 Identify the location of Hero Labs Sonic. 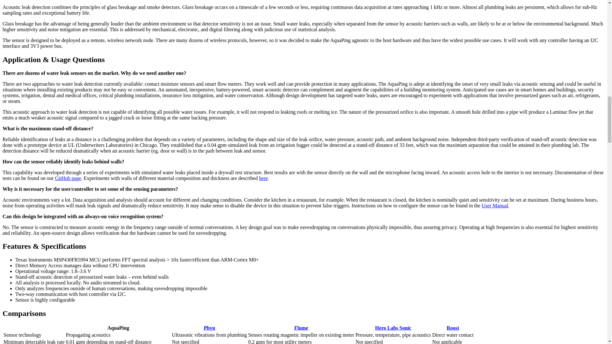
(393, 327).